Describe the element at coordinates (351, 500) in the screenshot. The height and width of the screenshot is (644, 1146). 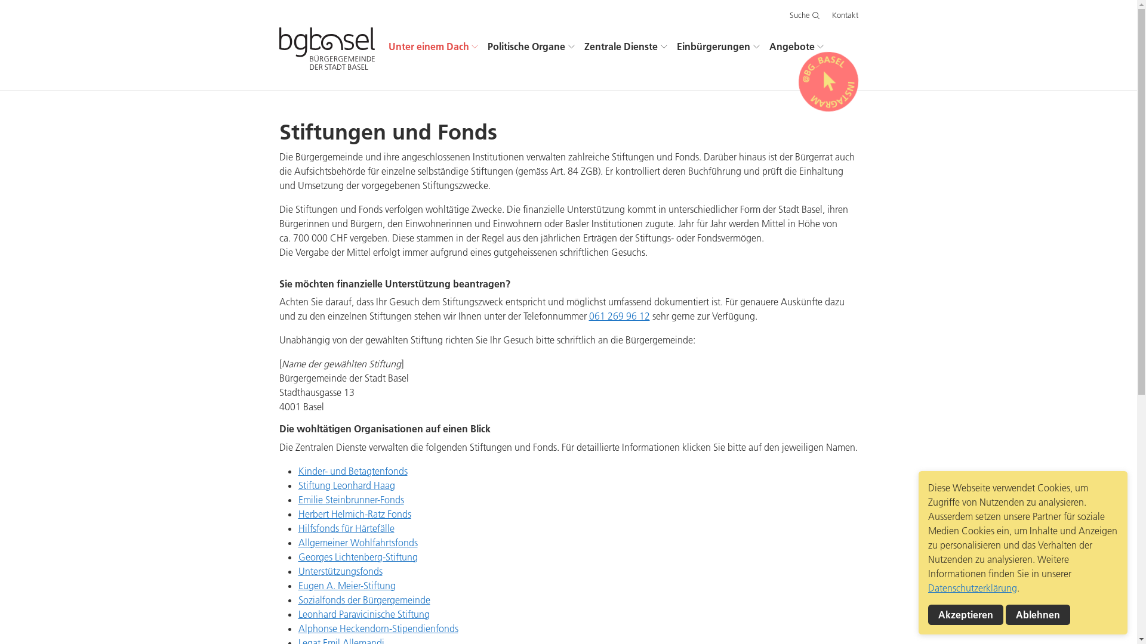
I see `Emilie Steinbrunner-Fonds` at that location.